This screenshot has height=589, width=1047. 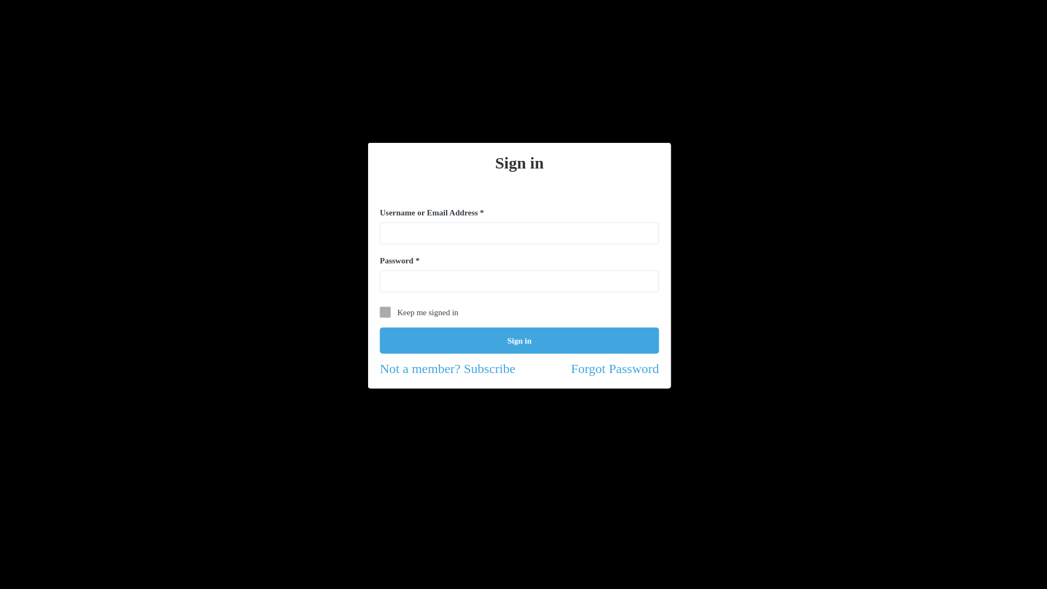 What do you see at coordinates (301, 361) in the screenshot?
I see `Submit` at bounding box center [301, 361].